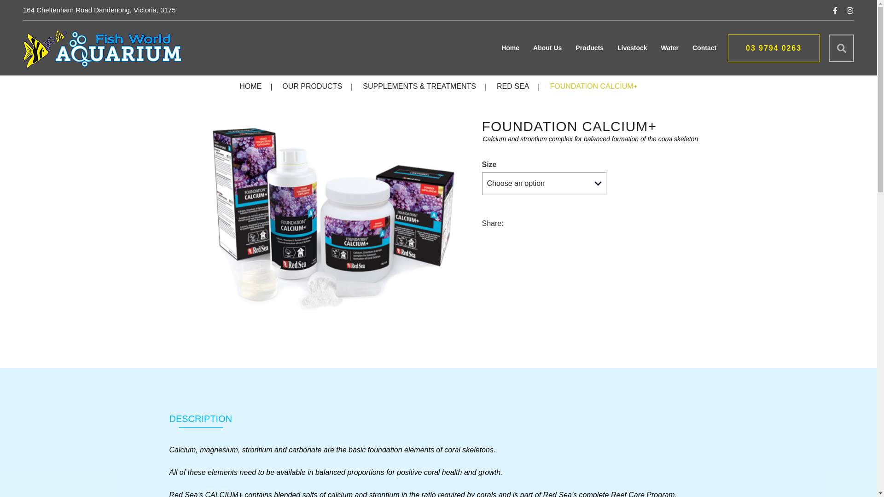 The height and width of the screenshot is (497, 884). I want to click on RED SEA, so click(513, 87).